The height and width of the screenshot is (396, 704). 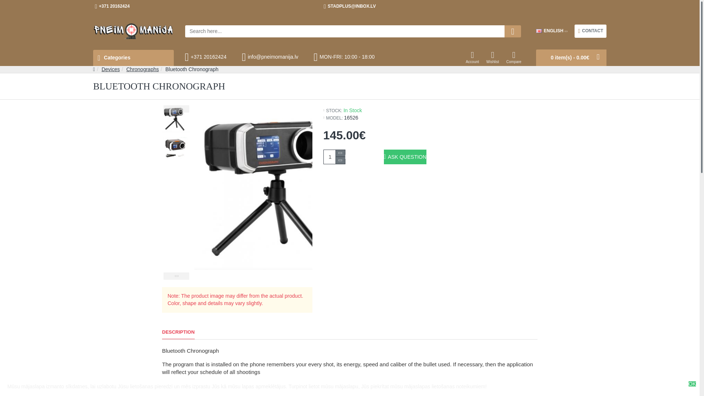 What do you see at coordinates (334, 157) in the screenshot?
I see `1` at bounding box center [334, 157].